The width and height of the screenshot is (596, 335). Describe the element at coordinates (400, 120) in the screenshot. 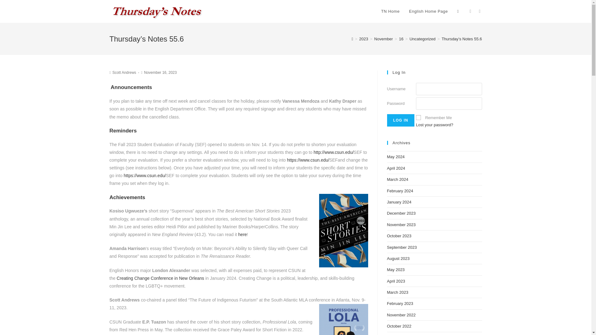

I see `Log In` at that location.